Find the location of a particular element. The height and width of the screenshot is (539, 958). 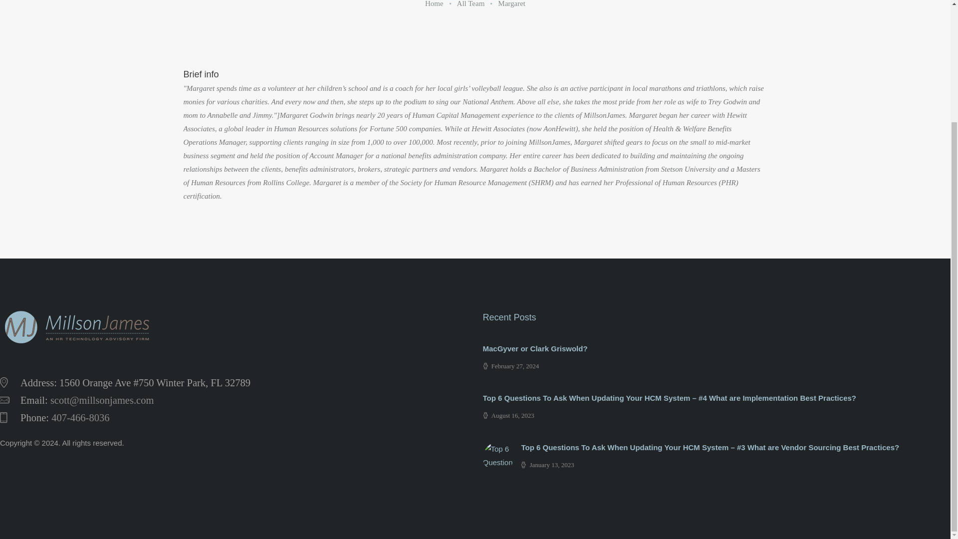

January 13, 2023 is located at coordinates (547, 465).